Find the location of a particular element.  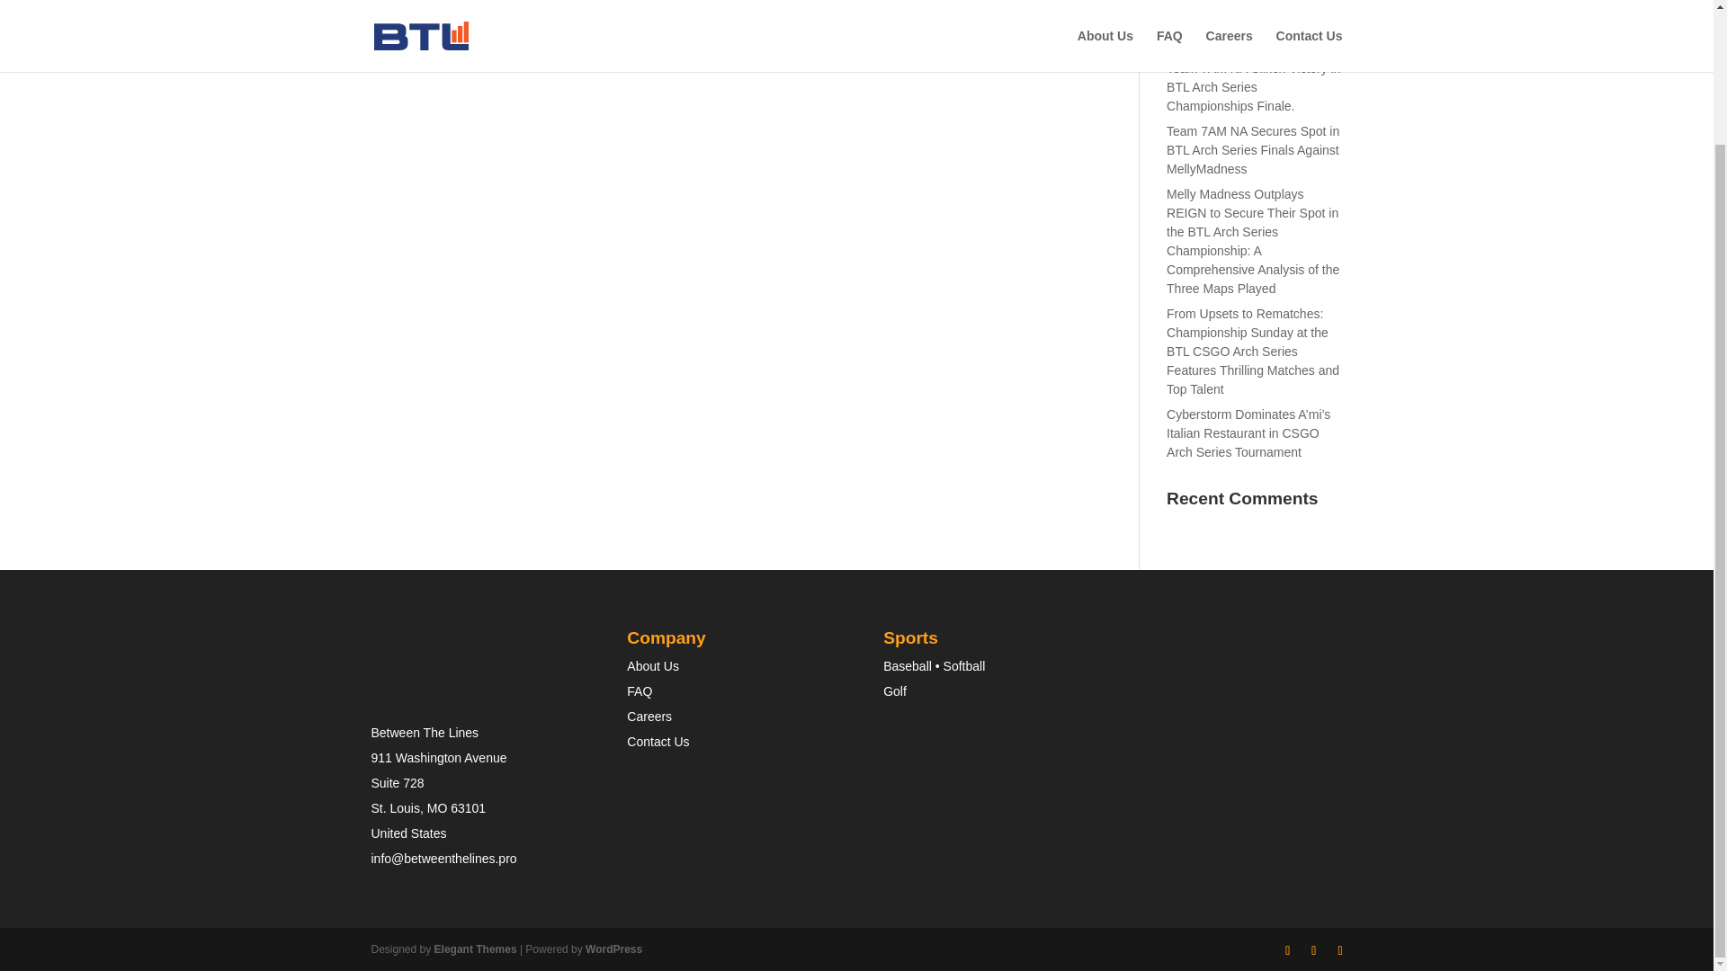

WordPress is located at coordinates (613, 949).